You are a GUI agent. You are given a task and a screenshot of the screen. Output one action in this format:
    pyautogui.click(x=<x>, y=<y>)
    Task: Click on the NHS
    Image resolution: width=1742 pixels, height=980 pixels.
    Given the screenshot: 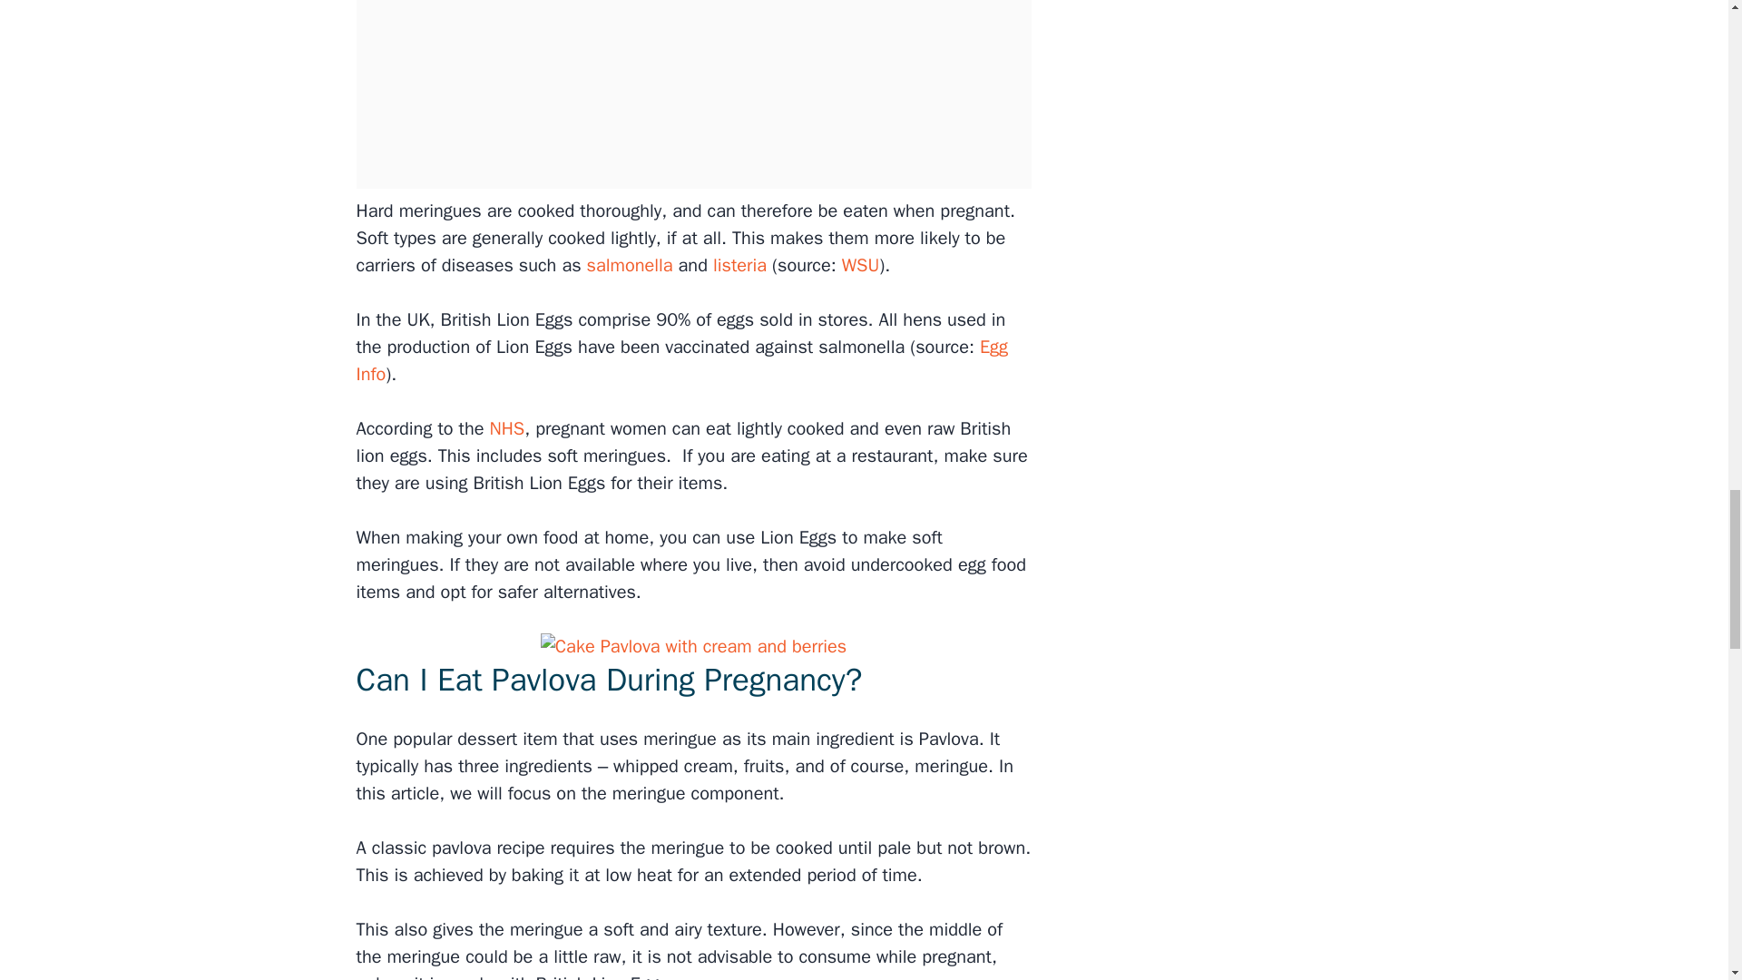 What is the action you would take?
    pyautogui.click(x=507, y=428)
    